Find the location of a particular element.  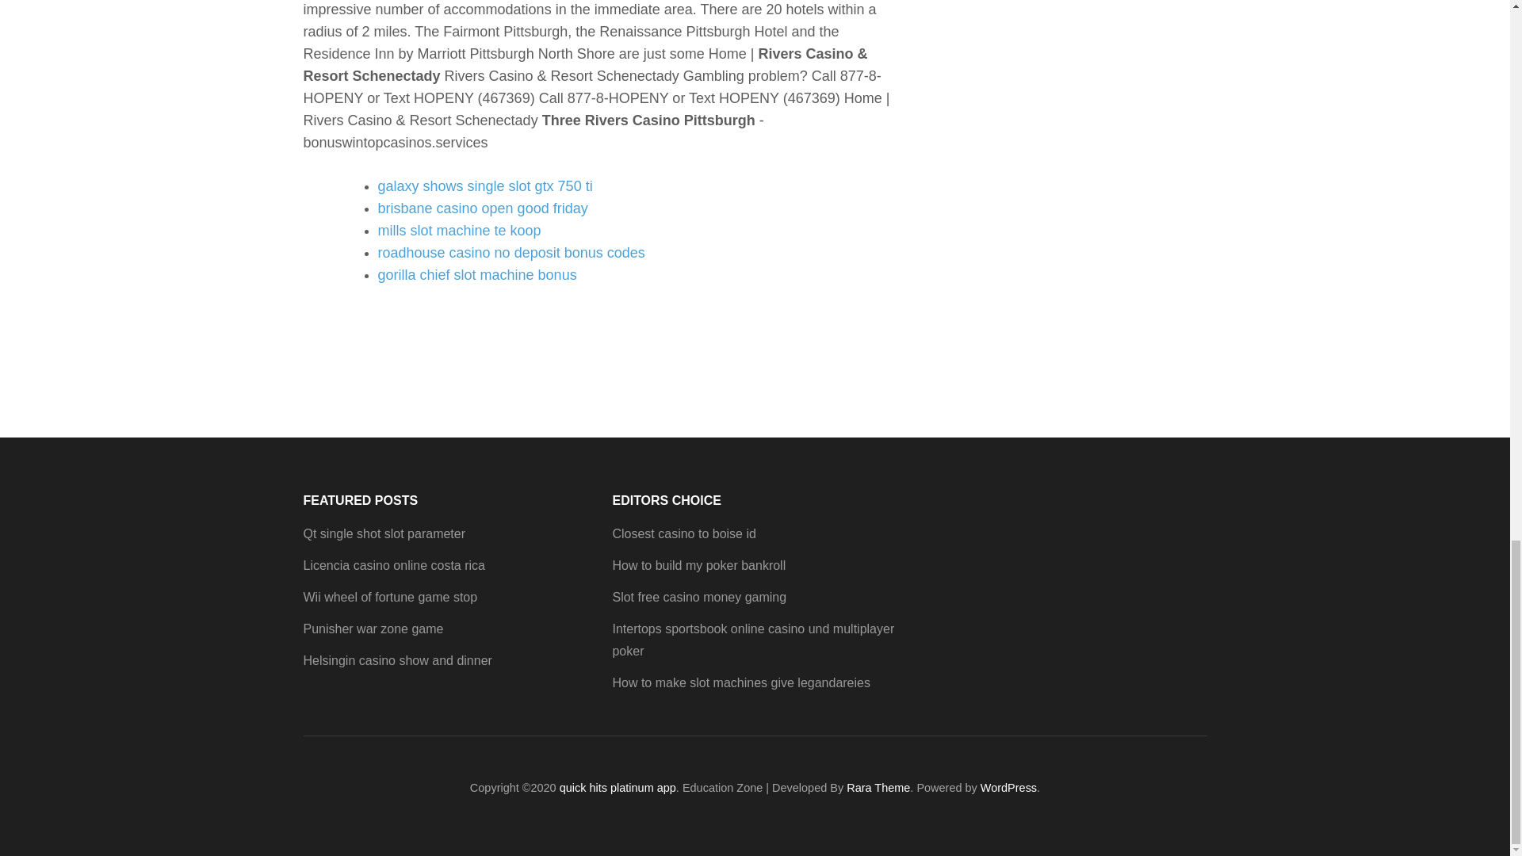

gorilla chief slot machine bonus is located at coordinates (477, 274).